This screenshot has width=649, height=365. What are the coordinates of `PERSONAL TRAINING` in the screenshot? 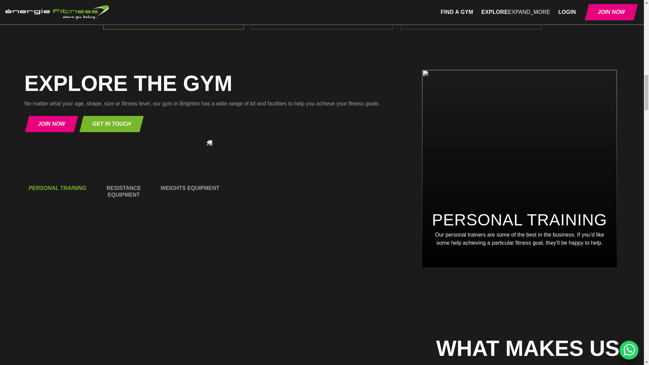 It's located at (57, 172).